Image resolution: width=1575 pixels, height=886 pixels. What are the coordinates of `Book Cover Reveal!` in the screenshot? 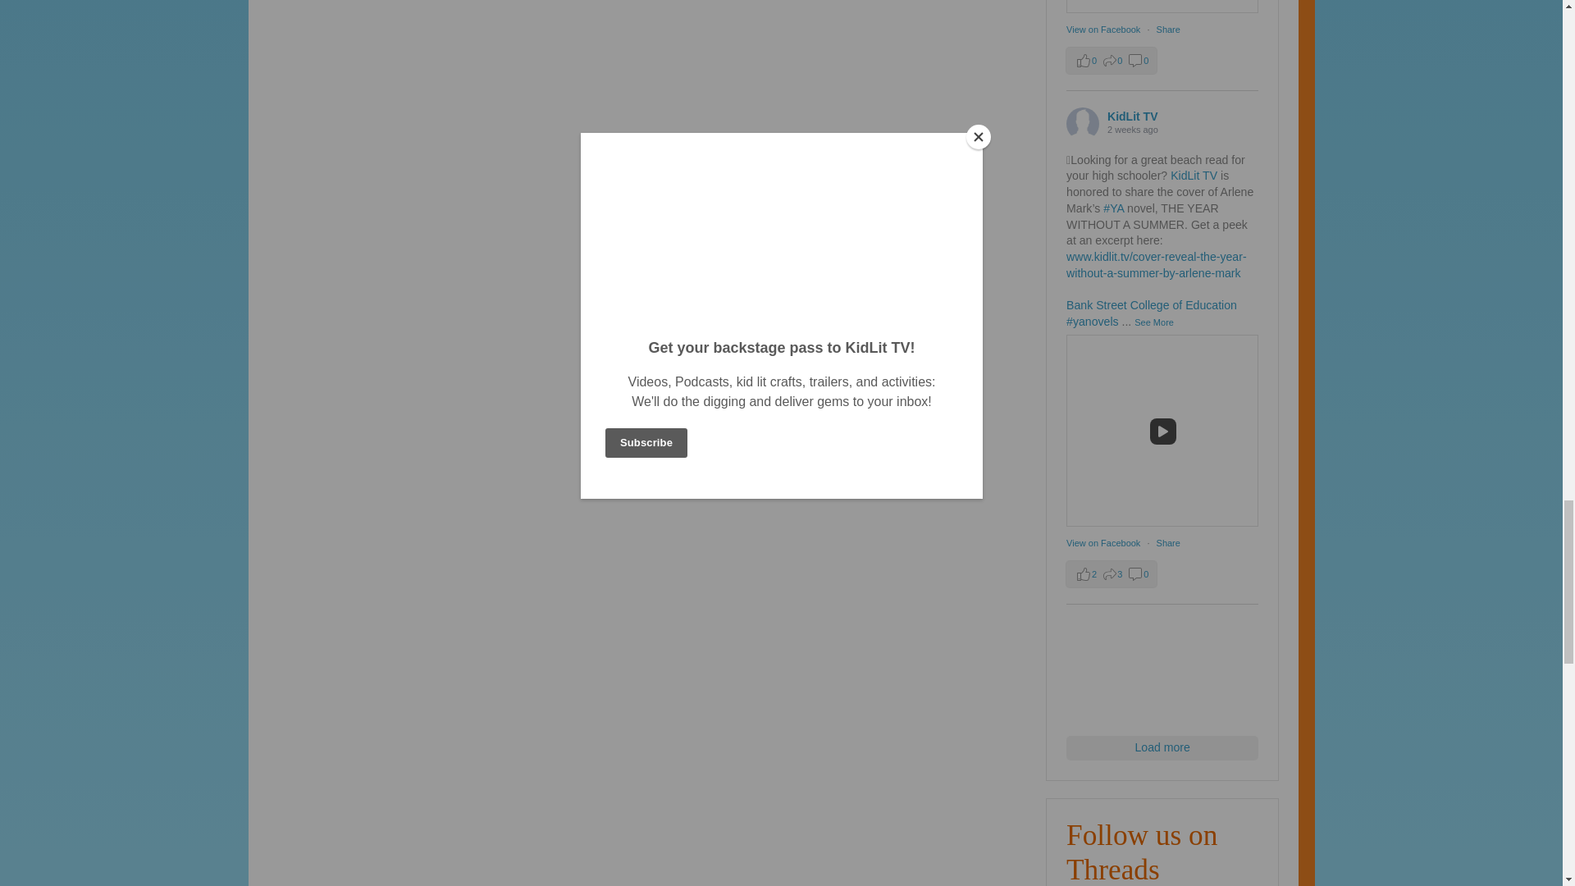 It's located at (1162, 430).